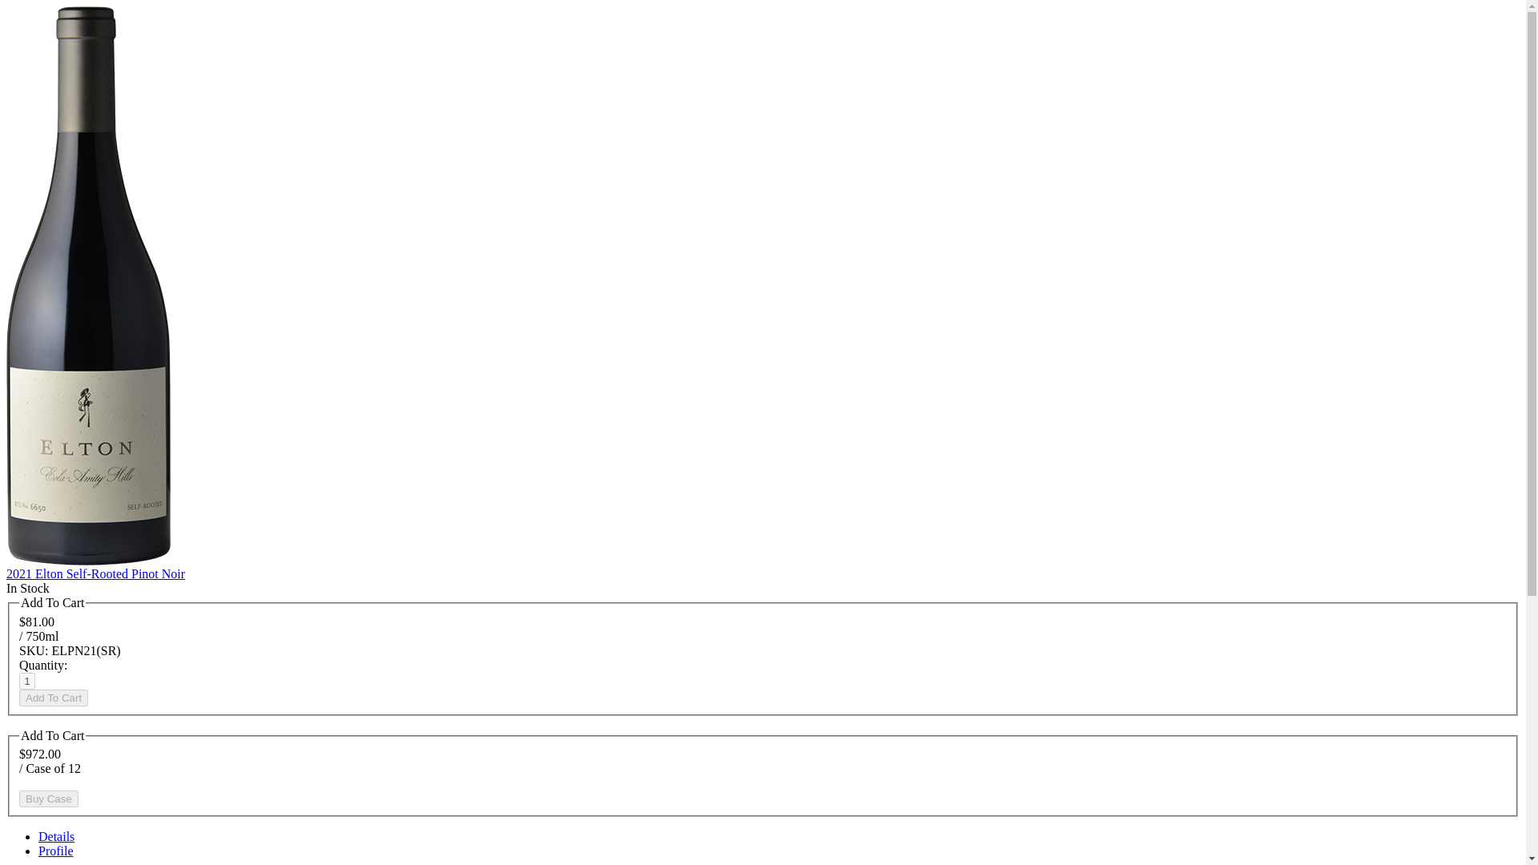 The height and width of the screenshot is (865, 1538). I want to click on 2021 Elton Self-Rooted Pinot Noir, so click(95, 573).